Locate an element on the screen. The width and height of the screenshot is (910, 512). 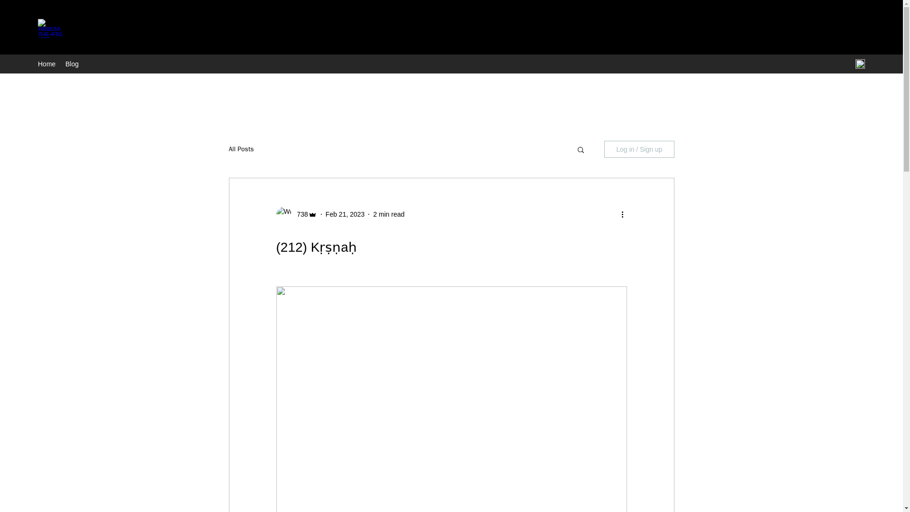
Blog is located at coordinates (72, 64).